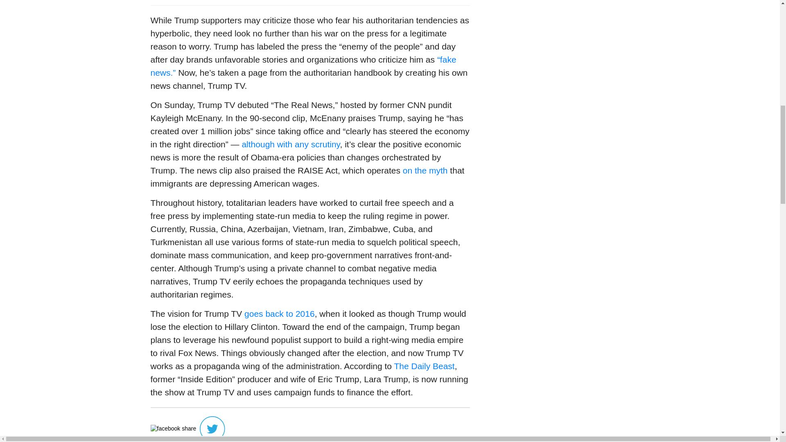 This screenshot has height=442, width=786. Describe the element at coordinates (425, 170) in the screenshot. I see `on the myth` at that location.